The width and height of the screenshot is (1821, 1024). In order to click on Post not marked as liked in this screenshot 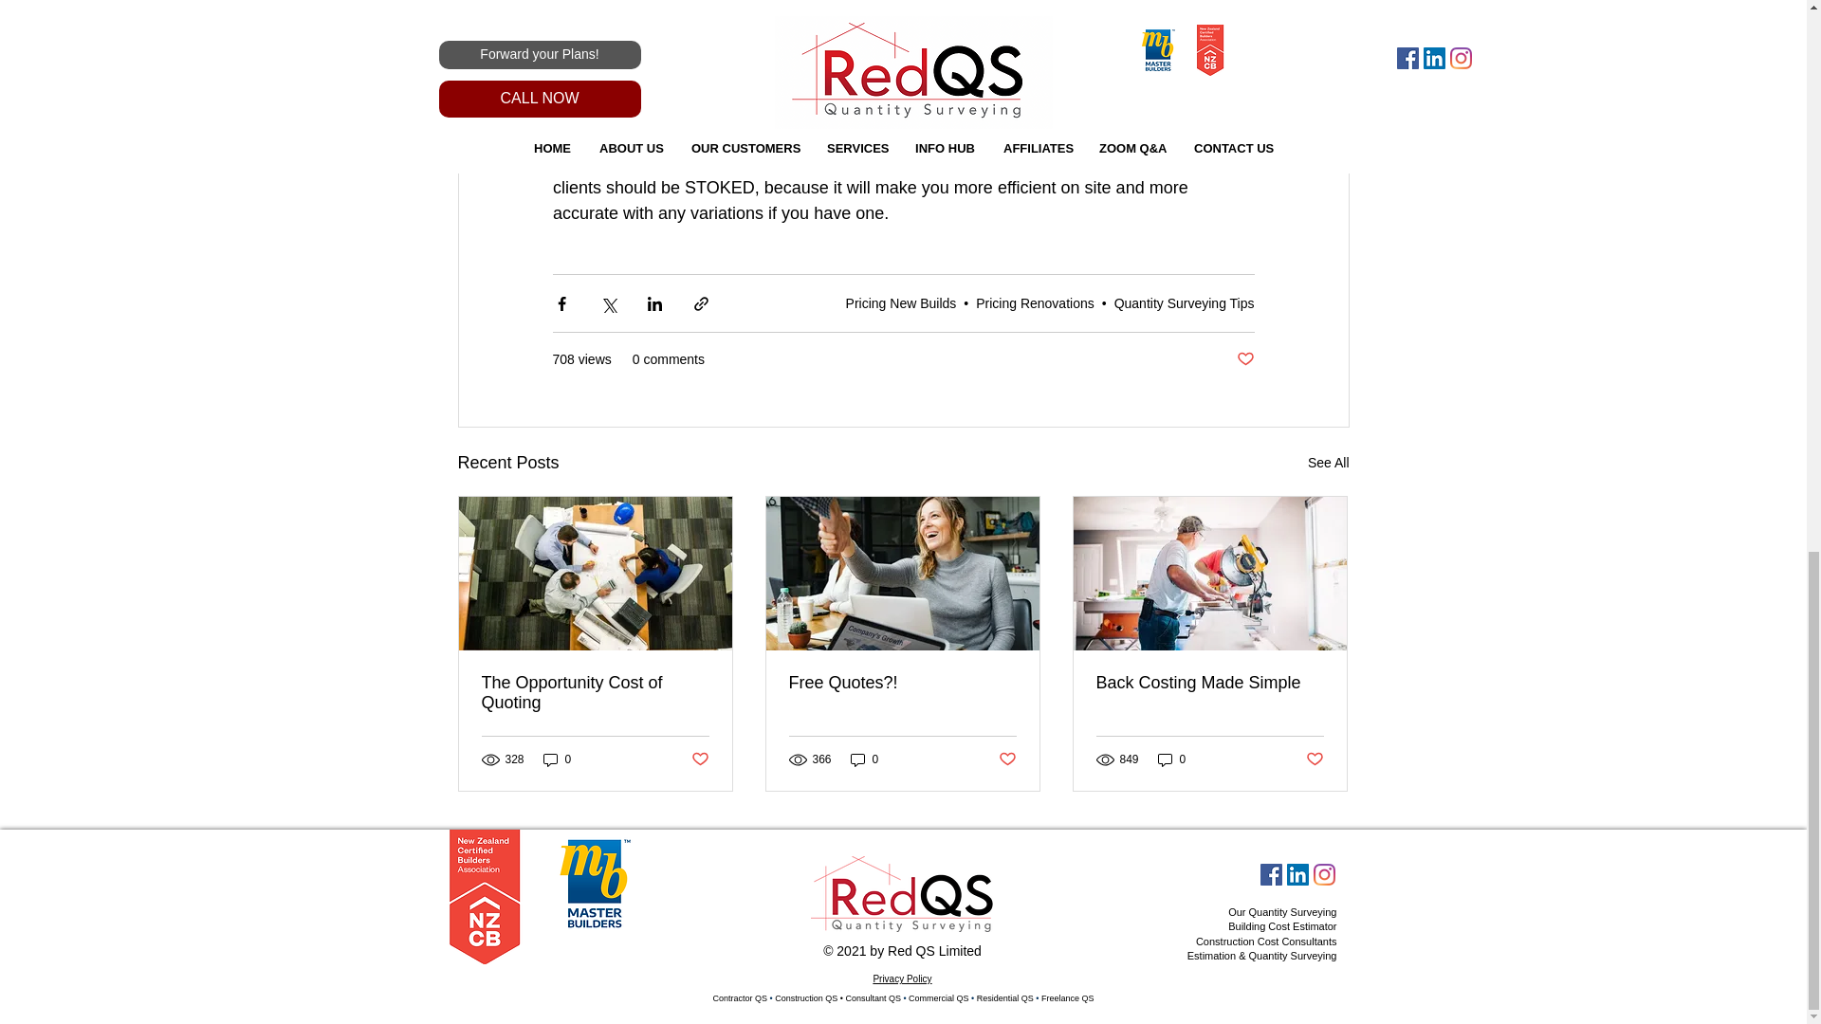, I will do `click(698, 759)`.